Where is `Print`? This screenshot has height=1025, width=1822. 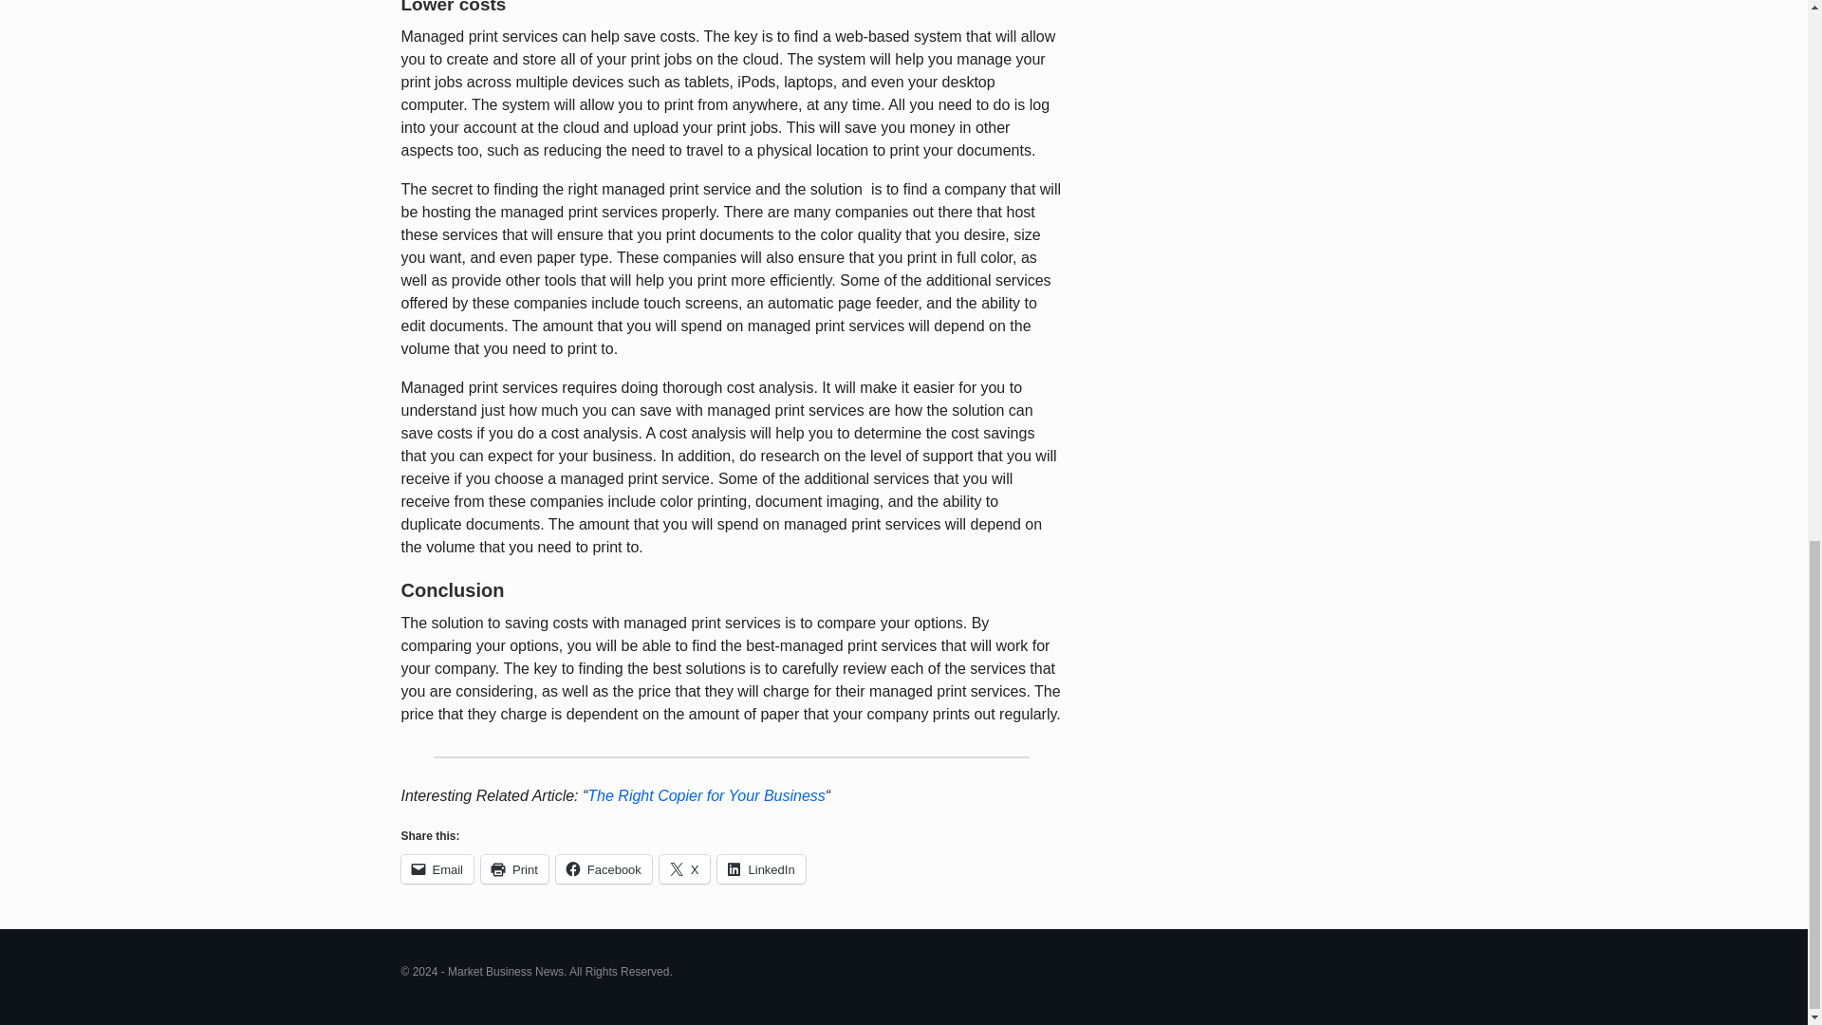 Print is located at coordinates (514, 868).